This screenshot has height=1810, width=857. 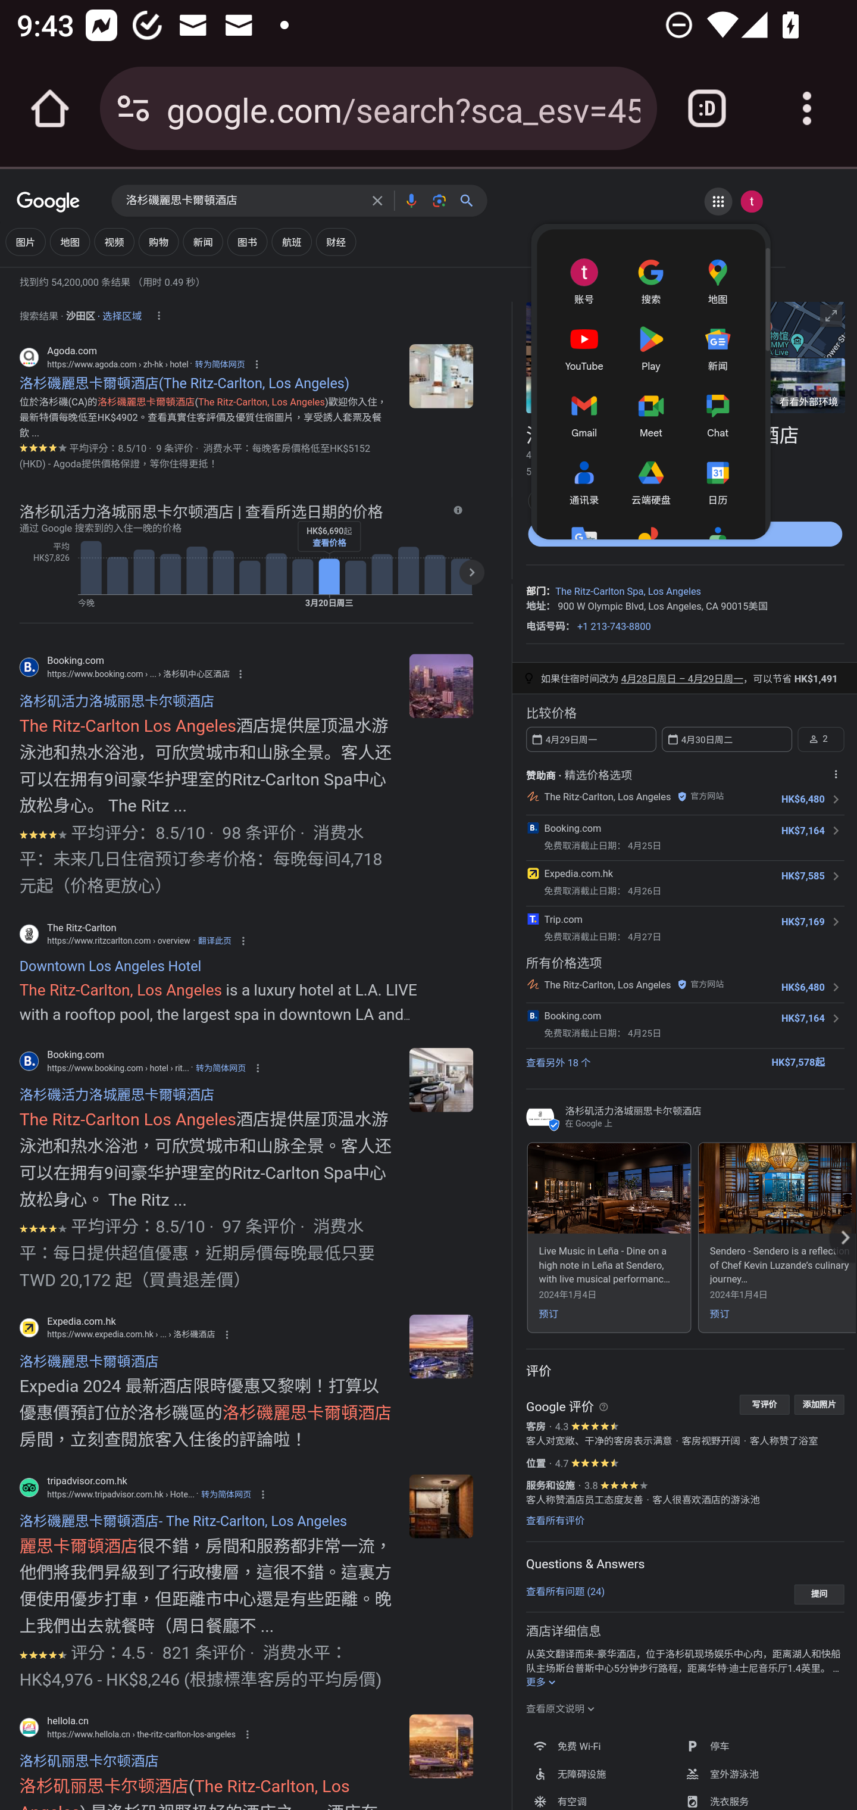 I want to click on 请选择入住日期。目前的入住日期是 2024-04-29 , so click(x=590, y=738).